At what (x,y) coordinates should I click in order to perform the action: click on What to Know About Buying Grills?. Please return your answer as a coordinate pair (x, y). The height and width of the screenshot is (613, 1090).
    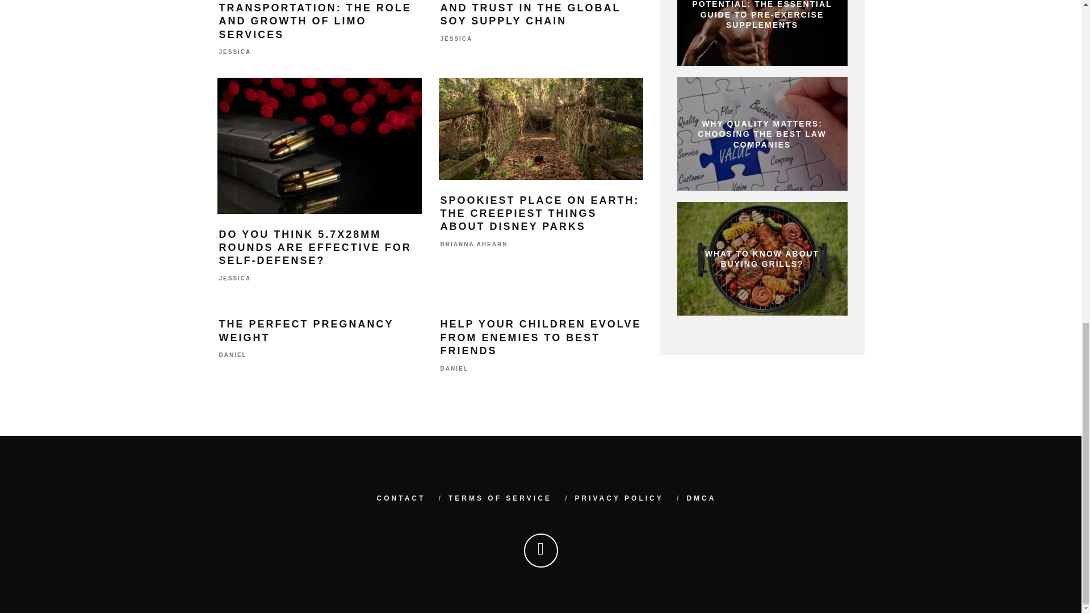
    Looking at the image, I should click on (762, 259).